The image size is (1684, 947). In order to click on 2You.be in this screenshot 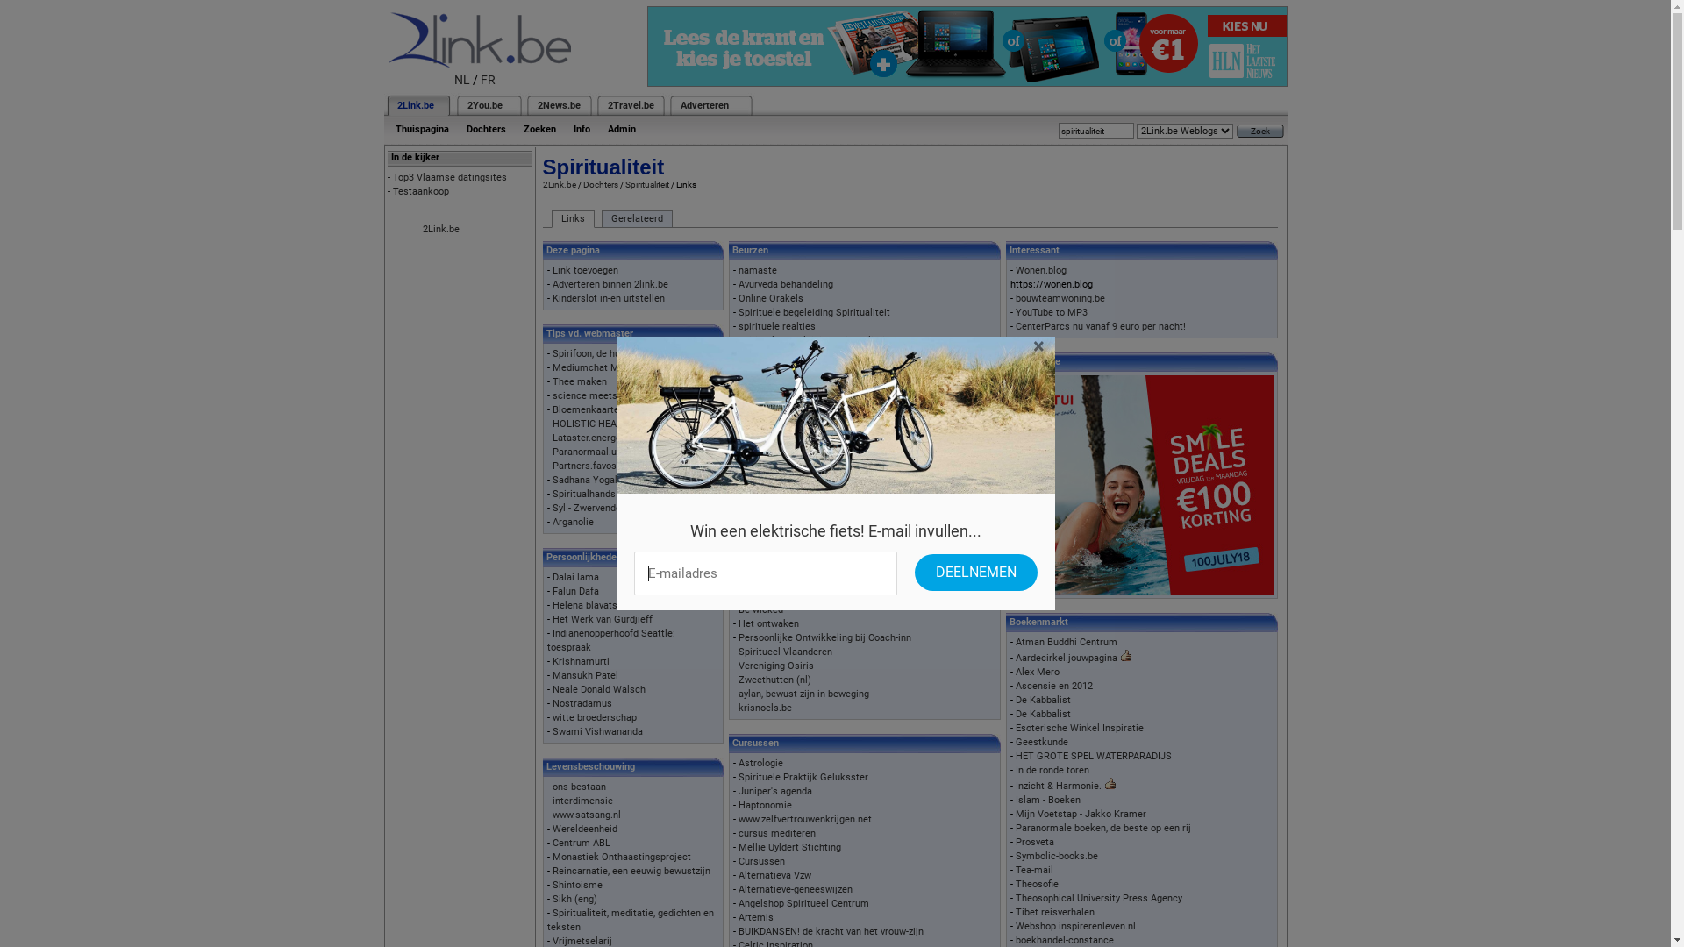, I will do `click(484, 105)`.